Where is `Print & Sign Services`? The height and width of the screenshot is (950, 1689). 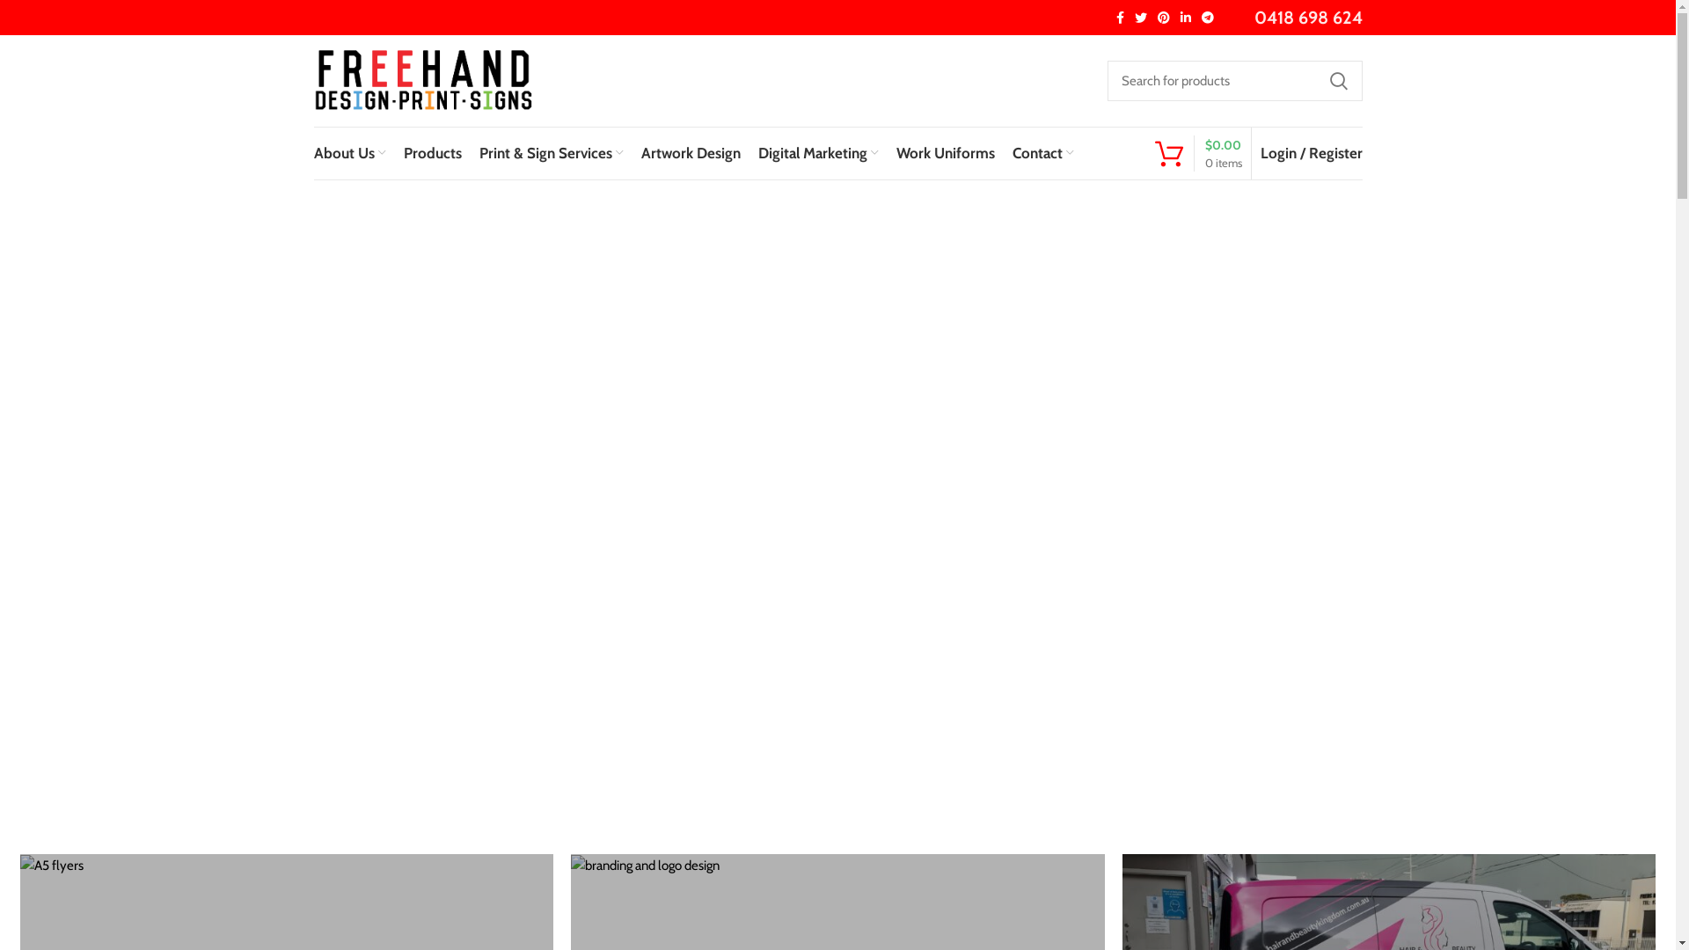 Print & Sign Services is located at coordinates (551, 153).